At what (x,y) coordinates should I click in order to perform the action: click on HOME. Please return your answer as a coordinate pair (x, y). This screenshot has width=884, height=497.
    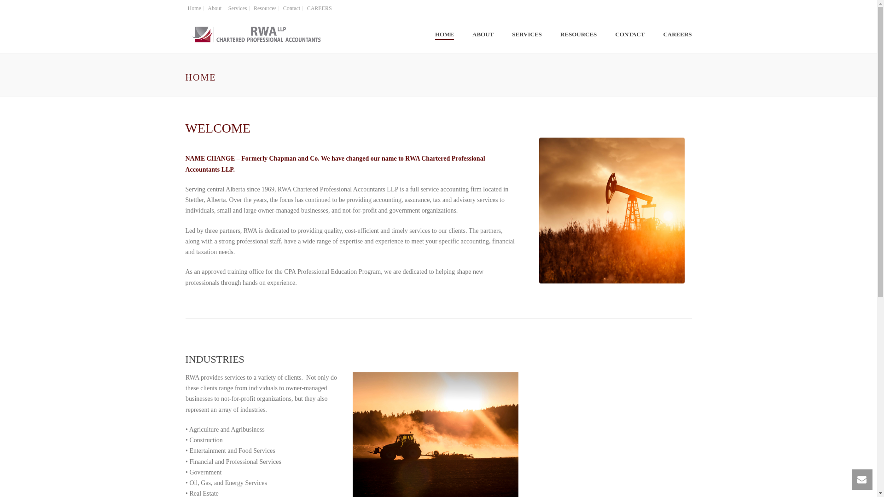
    Looking at the image, I should click on (445, 35).